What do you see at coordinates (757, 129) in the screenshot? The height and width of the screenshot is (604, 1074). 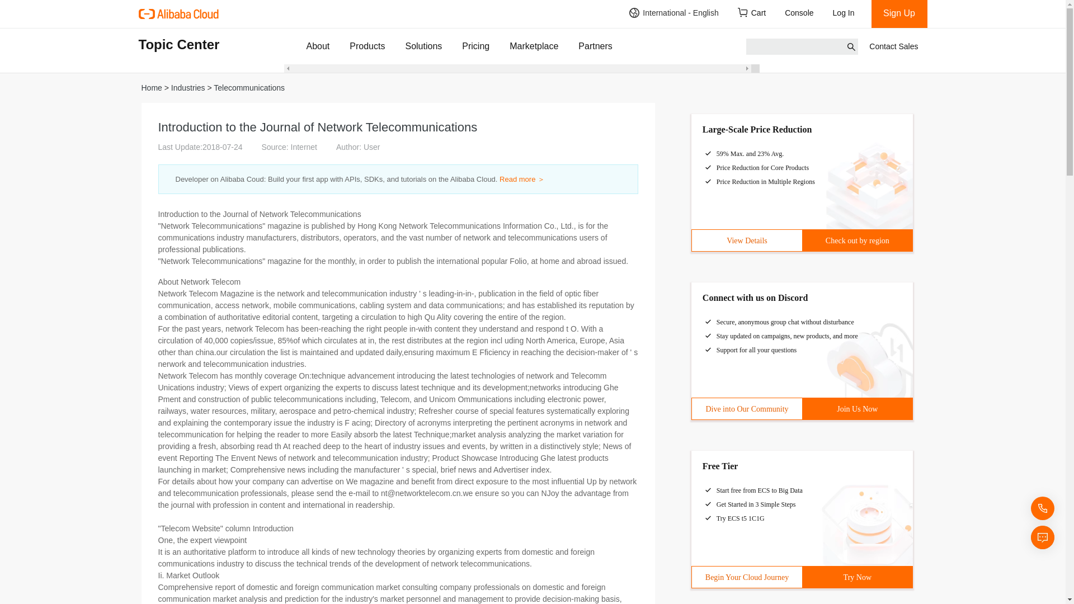 I see `Large-Scale Price Reduction` at bounding box center [757, 129].